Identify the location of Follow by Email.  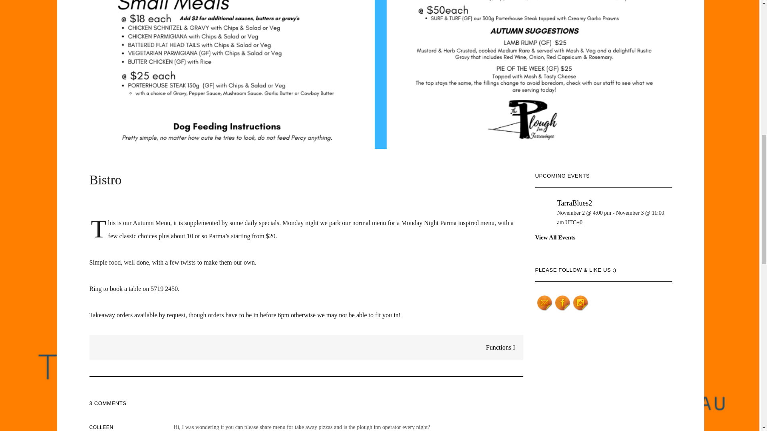
(545, 303).